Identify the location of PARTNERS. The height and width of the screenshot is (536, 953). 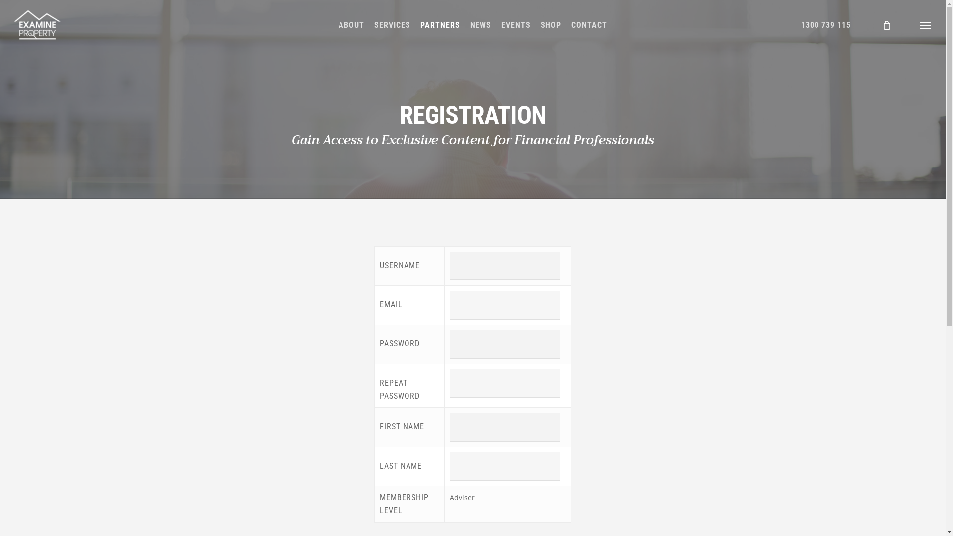
(440, 25).